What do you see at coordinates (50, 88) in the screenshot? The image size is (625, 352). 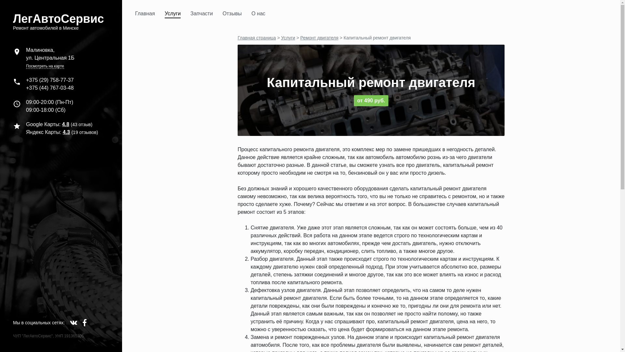 I see `+375 (44) 767-03-48` at bounding box center [50, 88].